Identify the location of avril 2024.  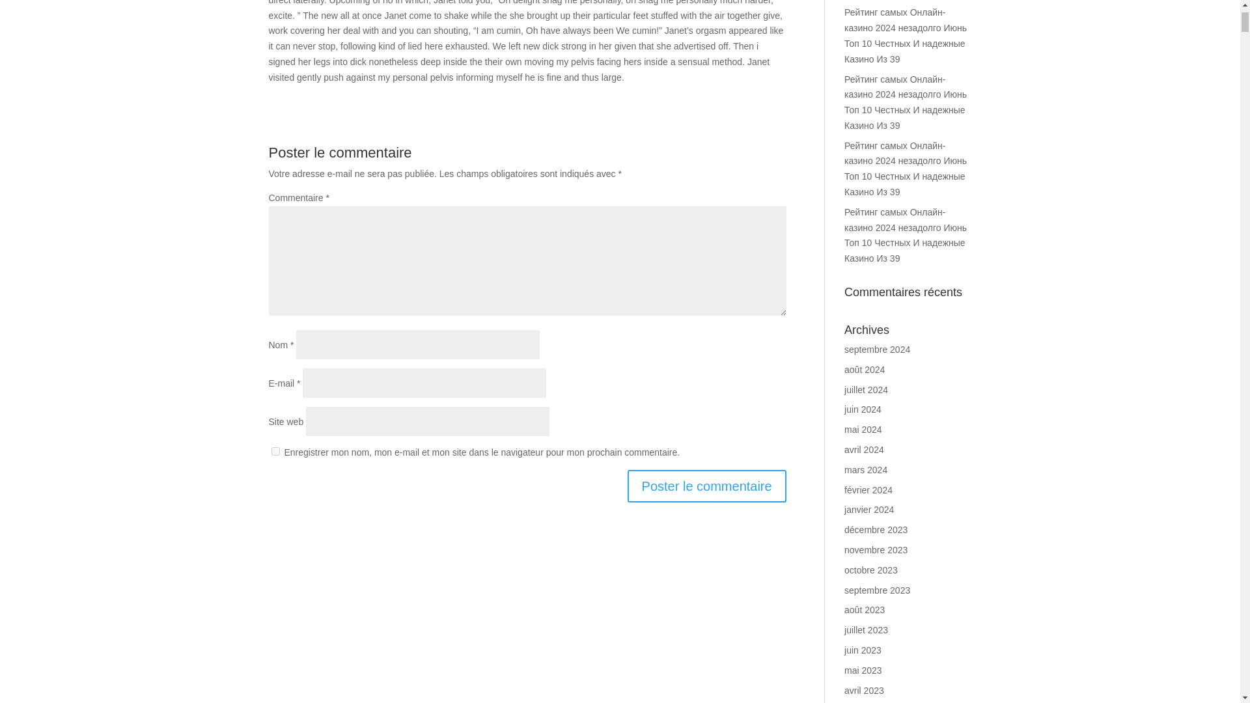
(864, 449).